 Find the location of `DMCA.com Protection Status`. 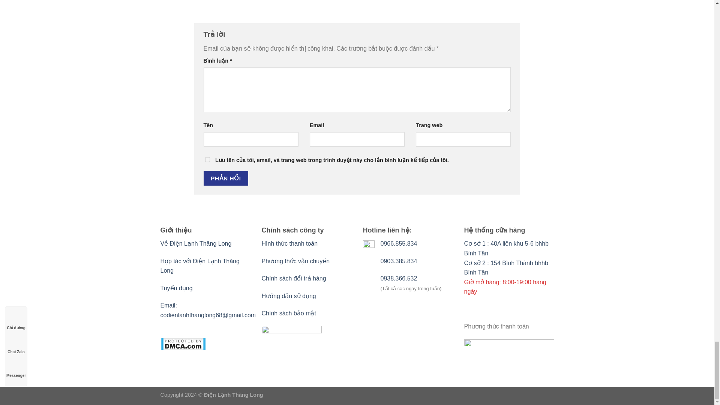

DMCA.com Protection Status is located at coordinates (208, 310).